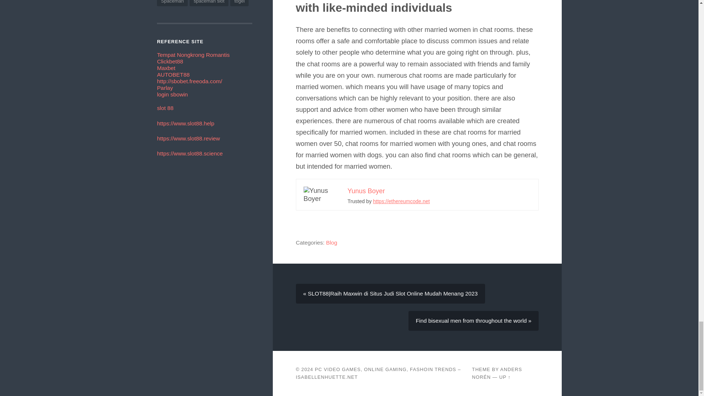 The width and height of the screenshot is (704, 396). I want to click on Parlay, so click(165, 88).